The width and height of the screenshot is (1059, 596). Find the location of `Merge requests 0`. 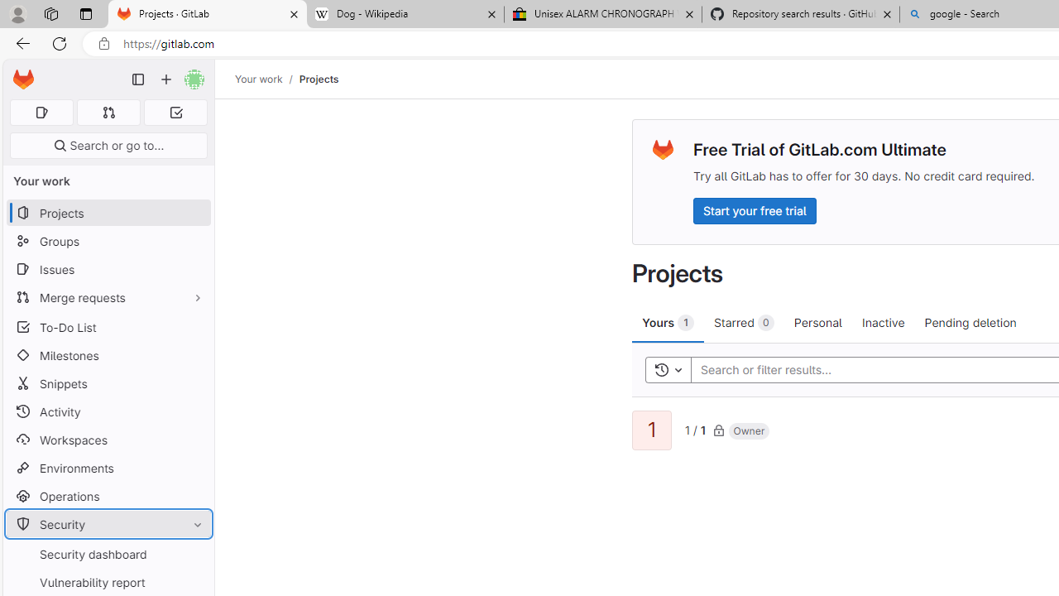

Merge requests 0 is located at coordinates (109, 113).